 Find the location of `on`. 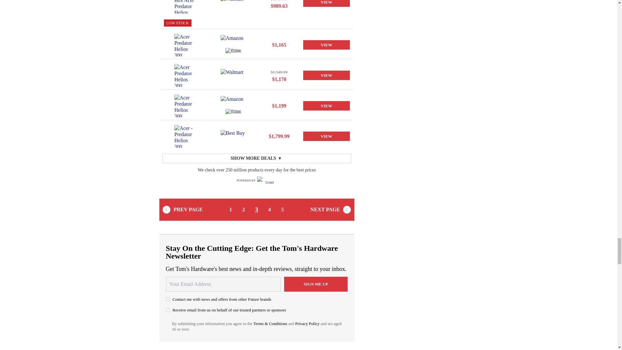

on is located at coordinates (168, 299).